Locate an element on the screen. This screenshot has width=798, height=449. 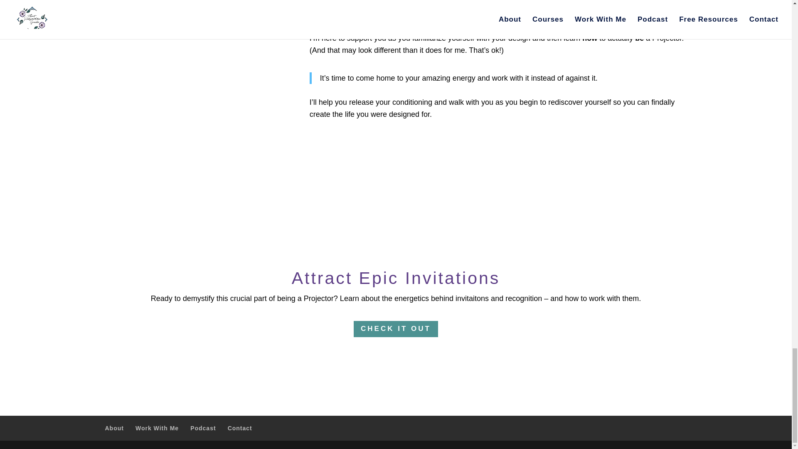
Contact is located at coordinates (239, 428).